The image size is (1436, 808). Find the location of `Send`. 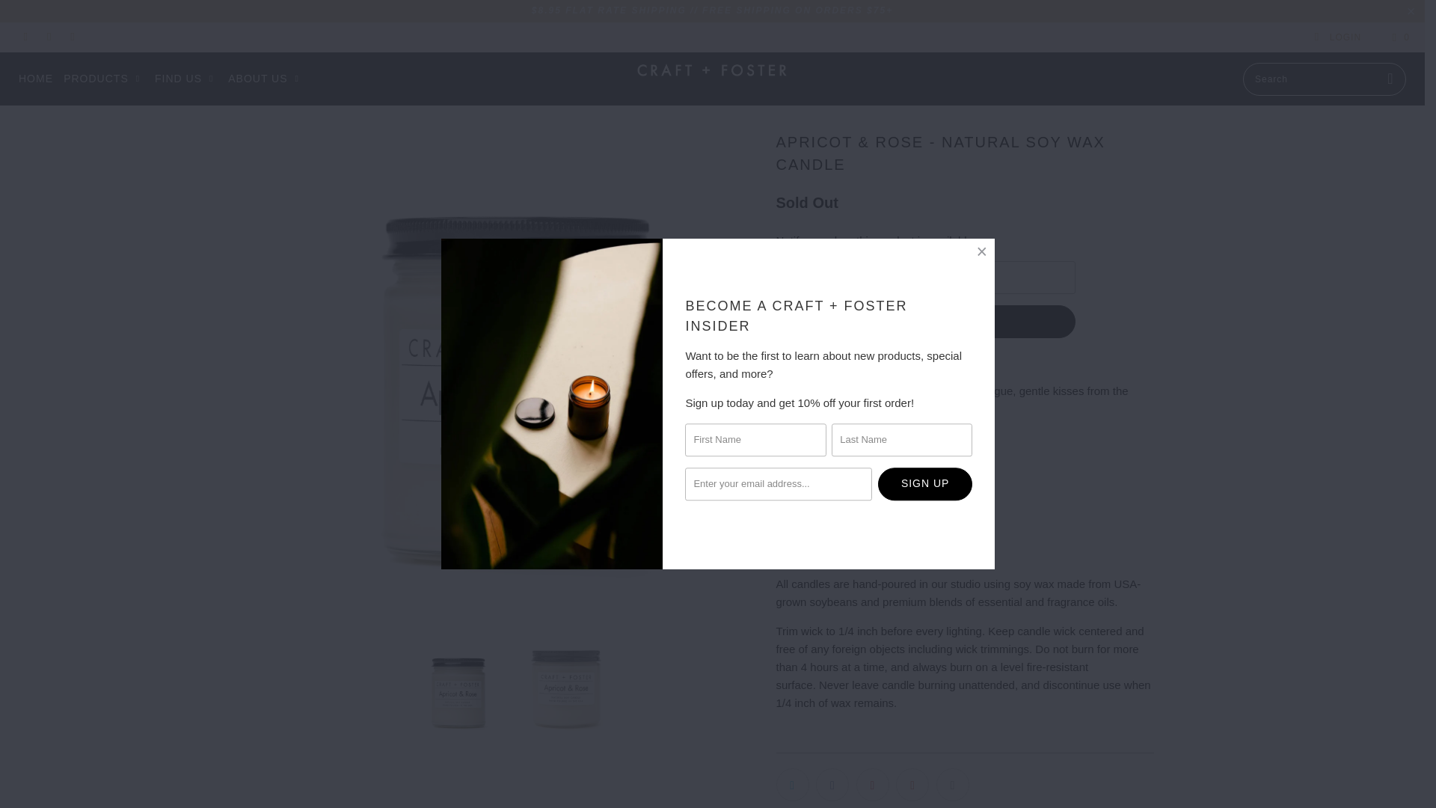

Send is located at coordinates (926, 322).